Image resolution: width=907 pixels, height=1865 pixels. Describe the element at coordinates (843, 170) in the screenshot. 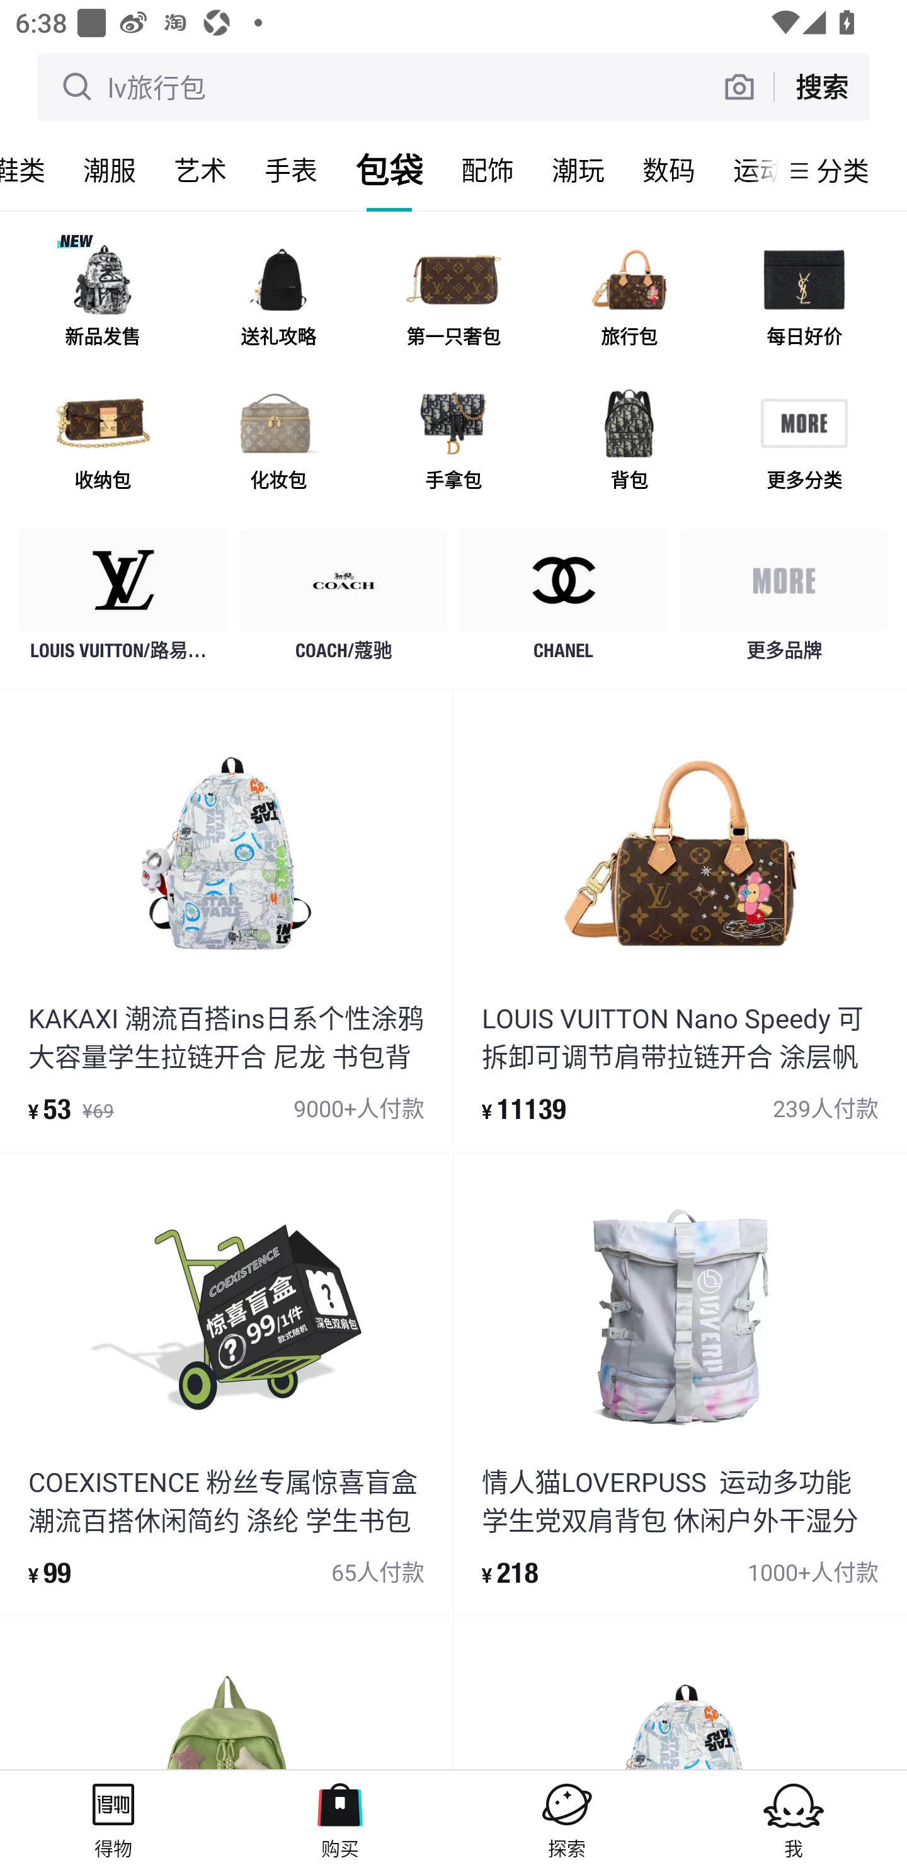

I see `分类` at that location.